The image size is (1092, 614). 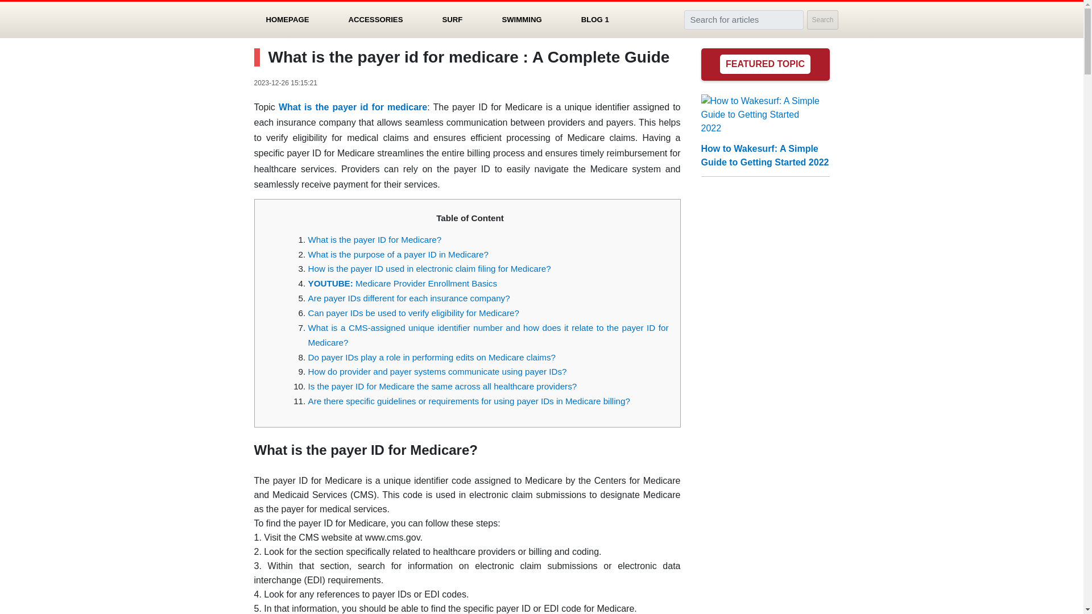 What do you see at coordinates (288, 19) in the screenshot?
I see `HOMEPAGE` at bounding box center [288, 19].